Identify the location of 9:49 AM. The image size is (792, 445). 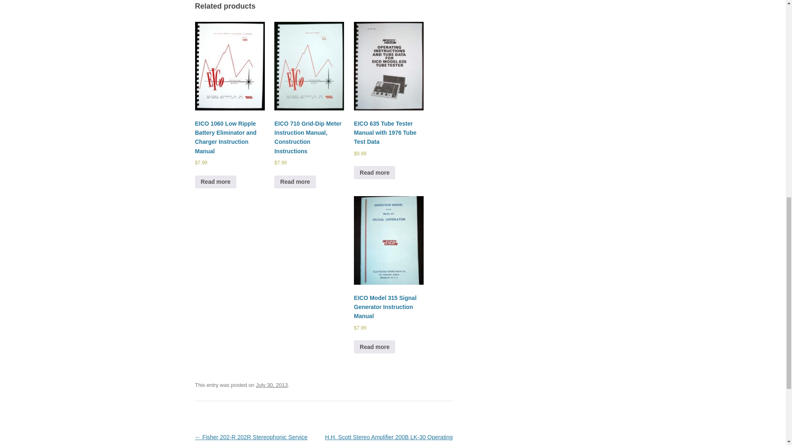
(271, 385).